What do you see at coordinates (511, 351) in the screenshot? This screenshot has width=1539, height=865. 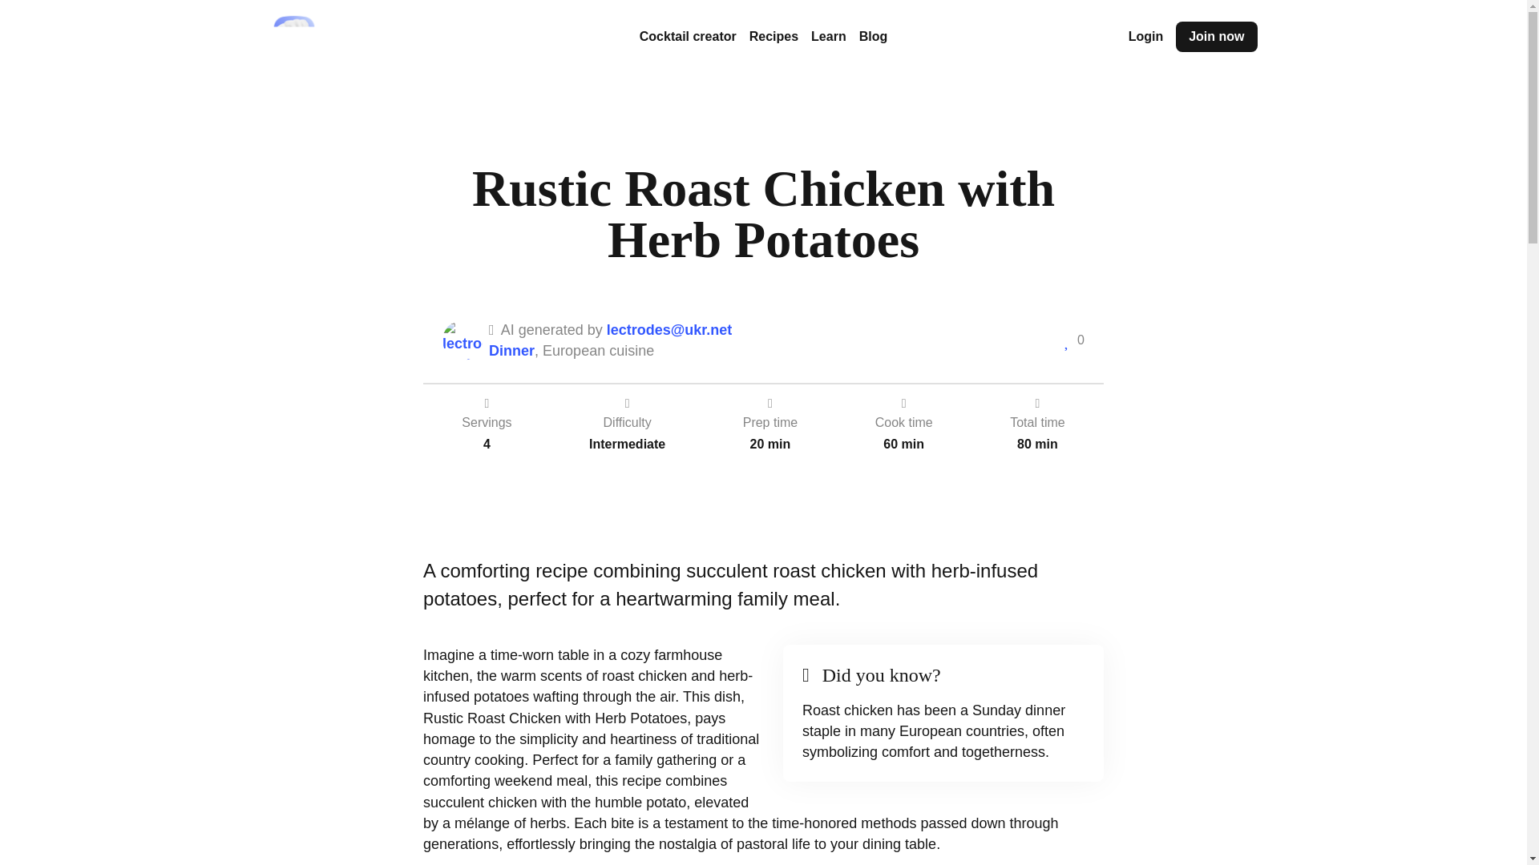 I see `Dinner` at bounding box center [511, 351].